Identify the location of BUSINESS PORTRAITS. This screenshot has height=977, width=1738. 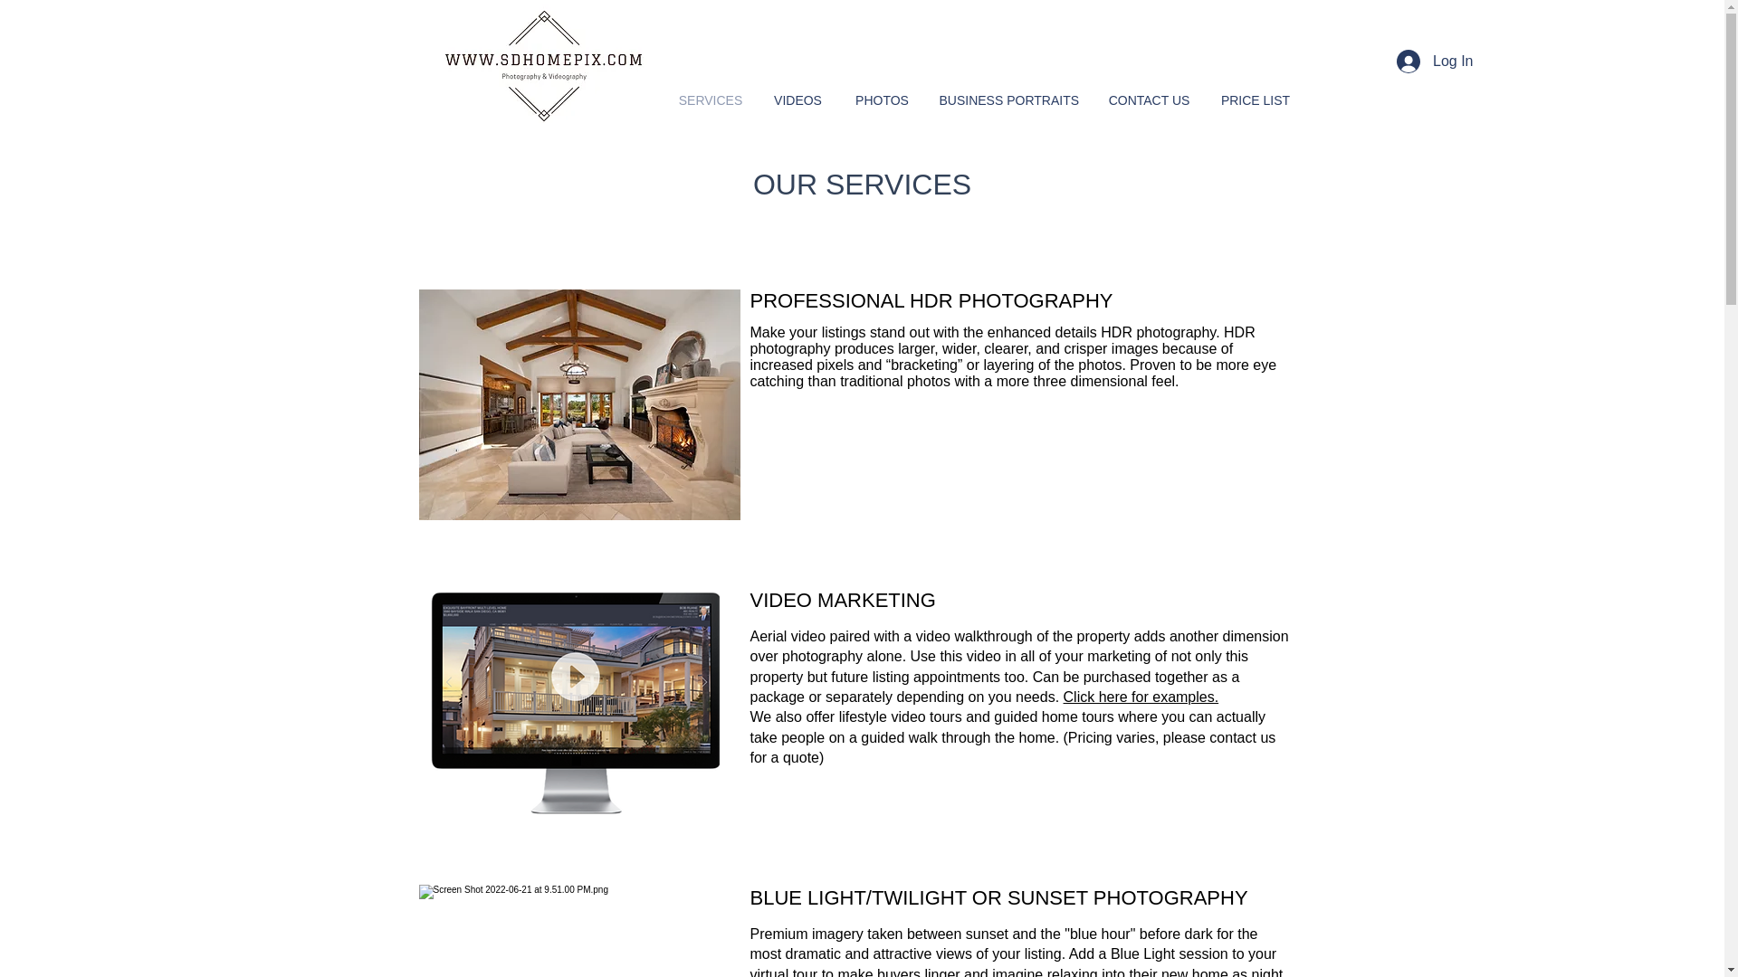
(1007, 100).